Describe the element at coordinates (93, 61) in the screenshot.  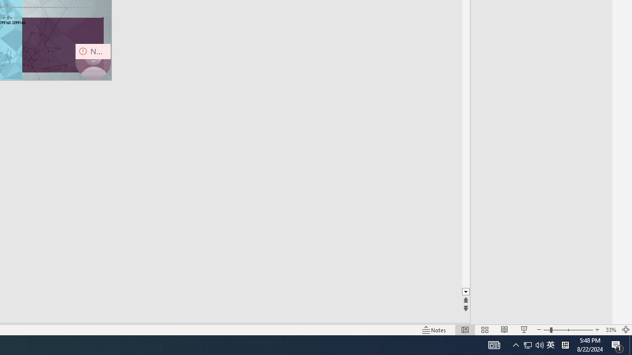
I see `Camera 16, No camera detected.` at that location.